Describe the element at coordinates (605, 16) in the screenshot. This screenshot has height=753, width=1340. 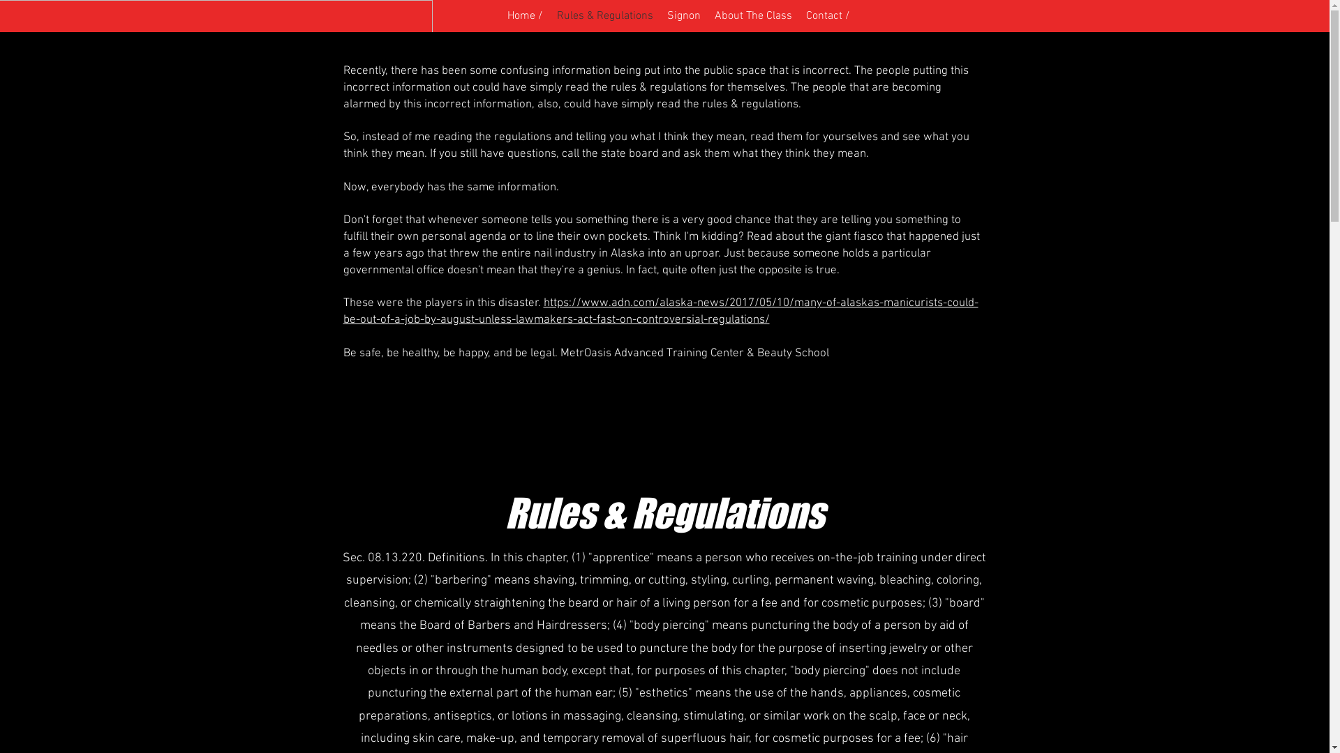
I see `Rules & Regulations` at that location.